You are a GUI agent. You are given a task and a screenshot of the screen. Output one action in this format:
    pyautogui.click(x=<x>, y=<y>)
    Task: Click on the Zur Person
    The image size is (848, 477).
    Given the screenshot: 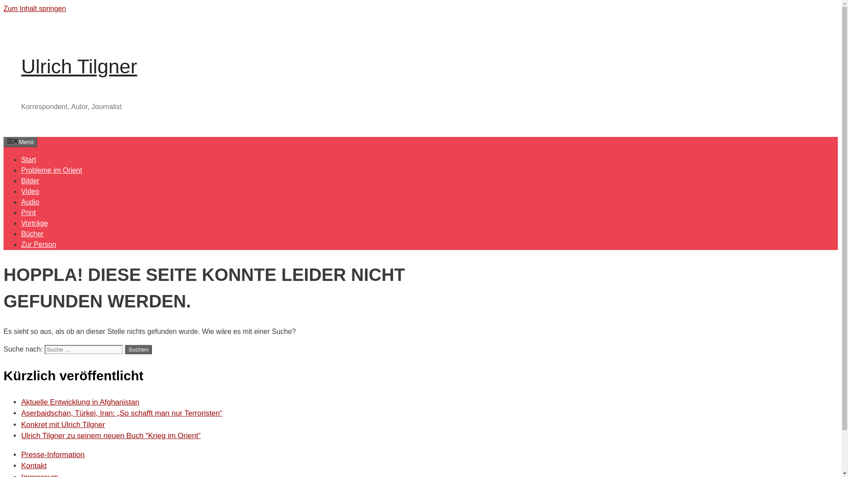 What is the action you would take?
    pyautogui.click(x=38, y=244)
    